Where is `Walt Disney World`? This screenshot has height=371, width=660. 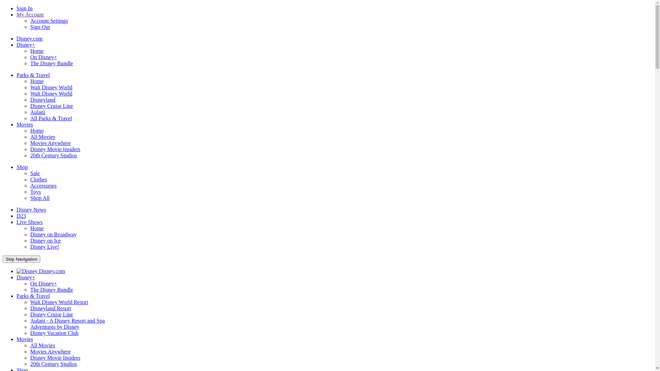
Walt Disney World is located at coordinates (51, 87).